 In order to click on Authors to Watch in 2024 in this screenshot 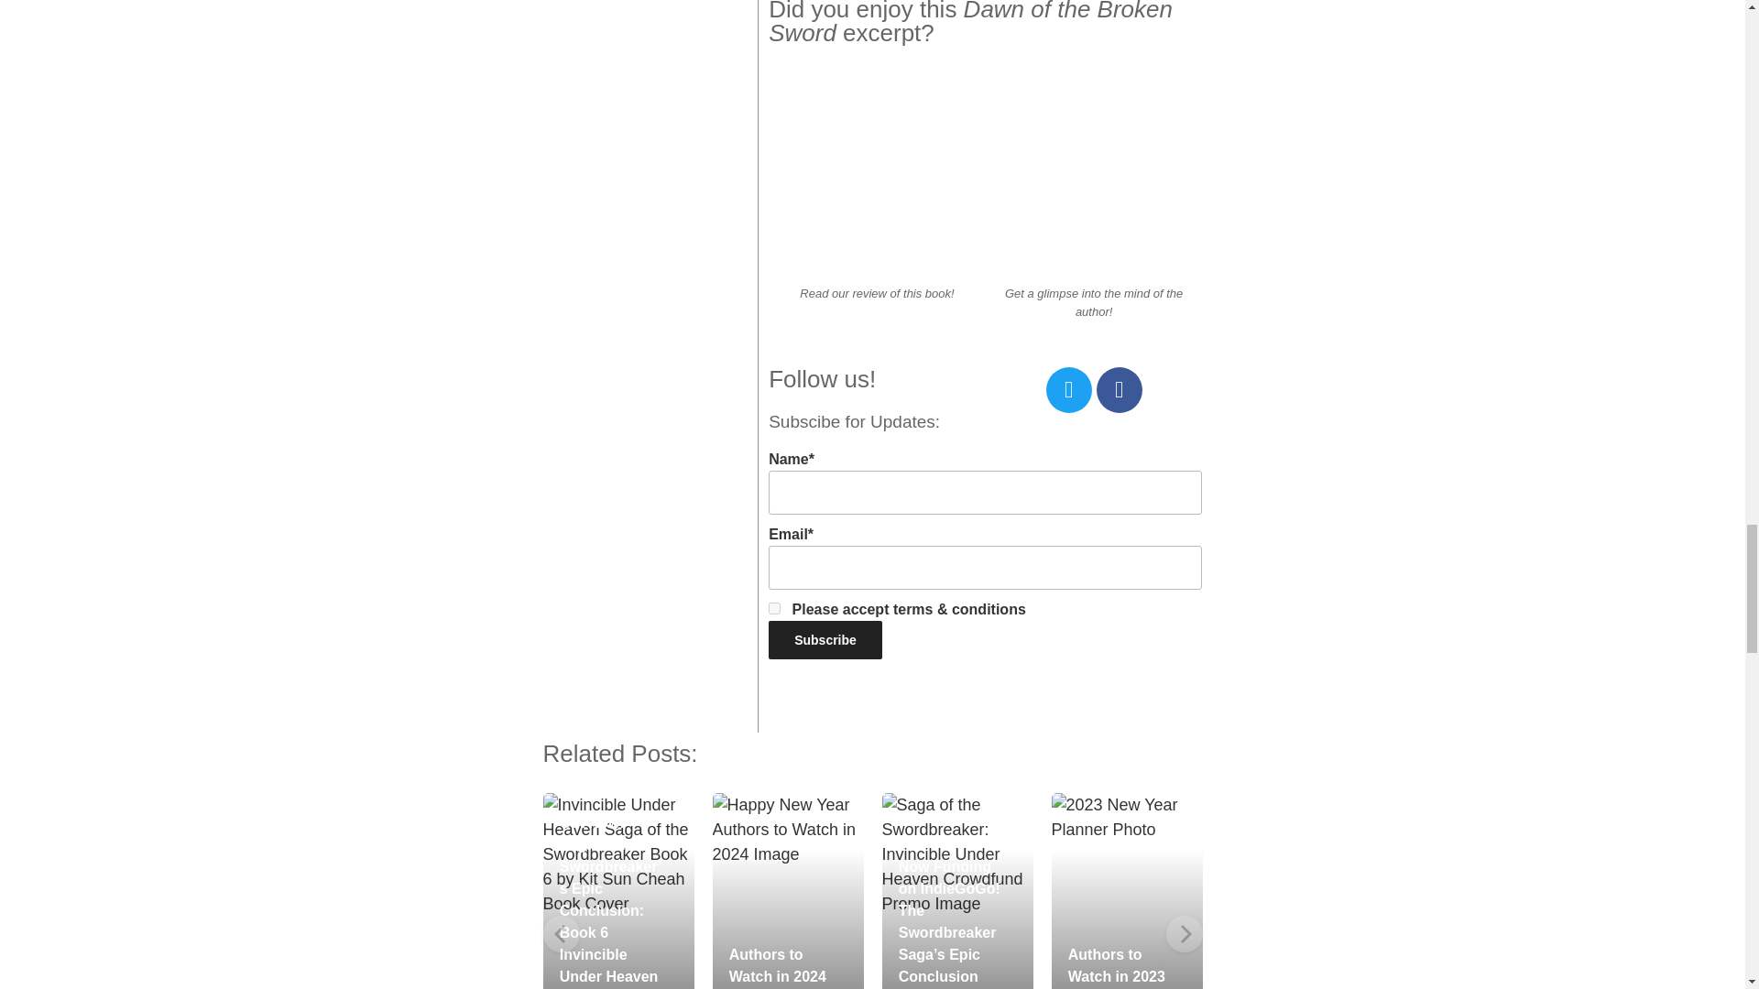, I will do `click(778, 965)`.